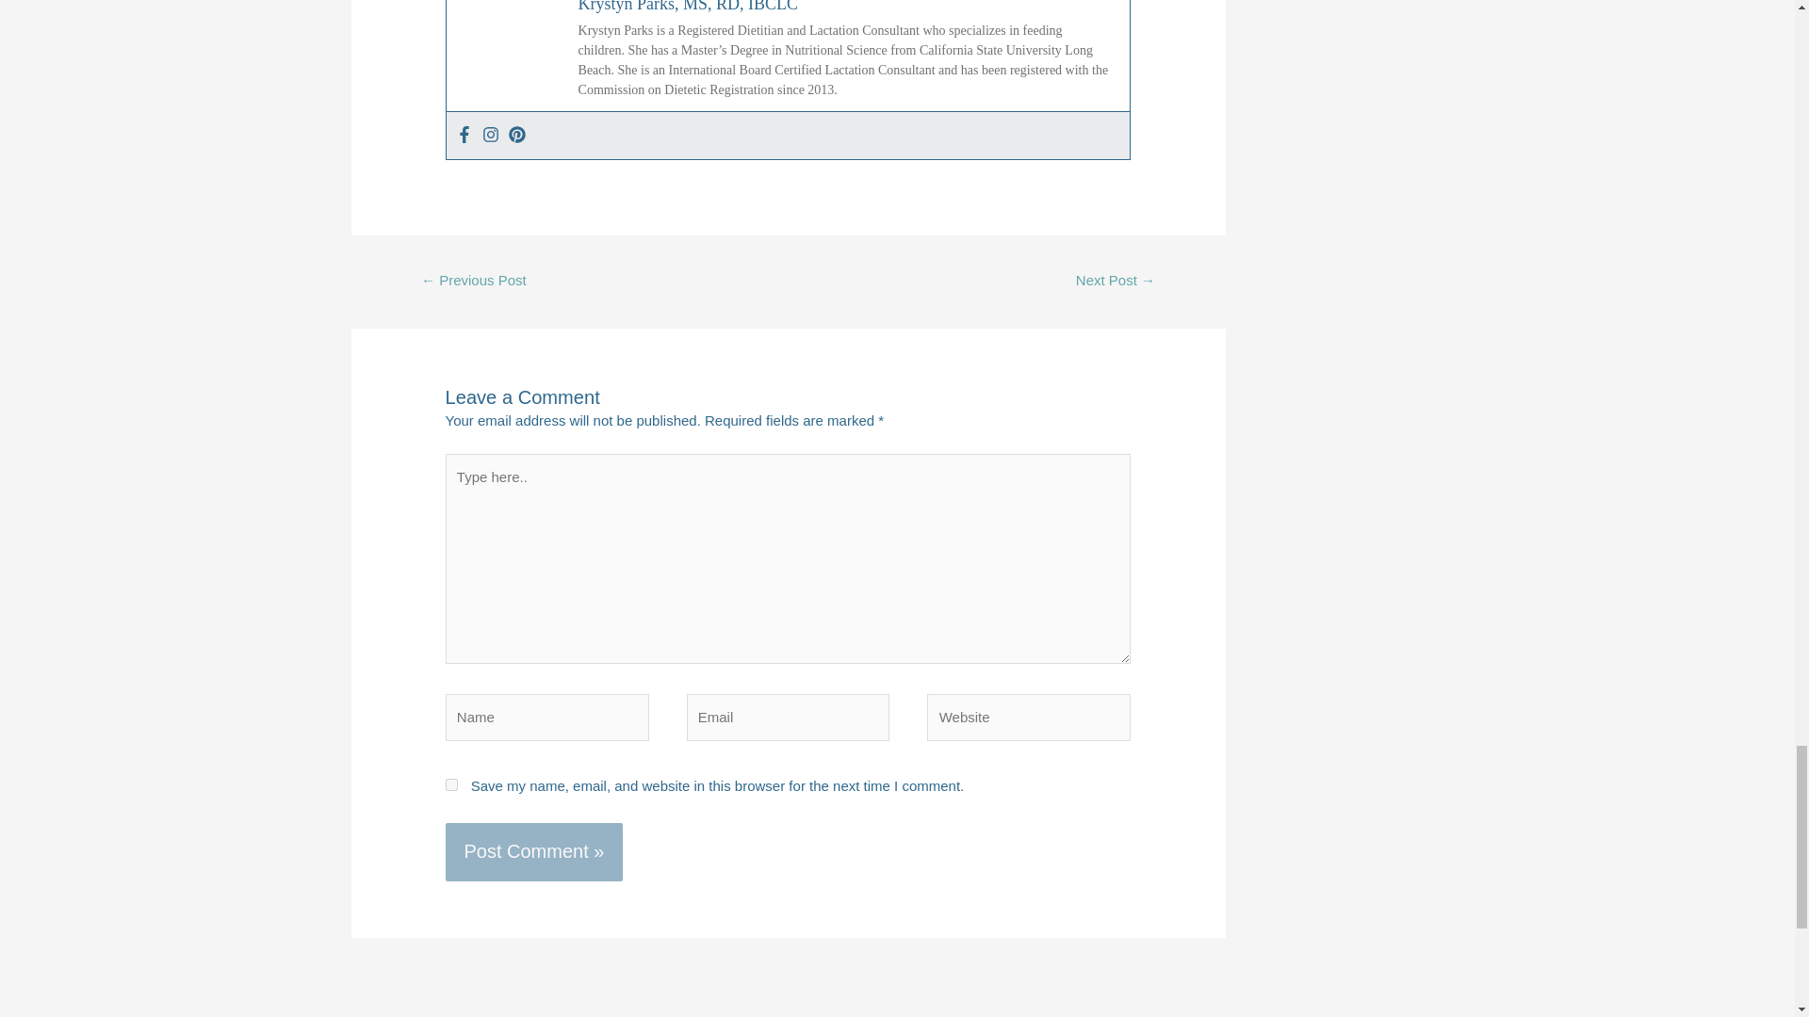 Image resolution: width=1809 pixels, height=1017 pixels. I want to click on Plant Based Infant Formula, so click(1116, 282).